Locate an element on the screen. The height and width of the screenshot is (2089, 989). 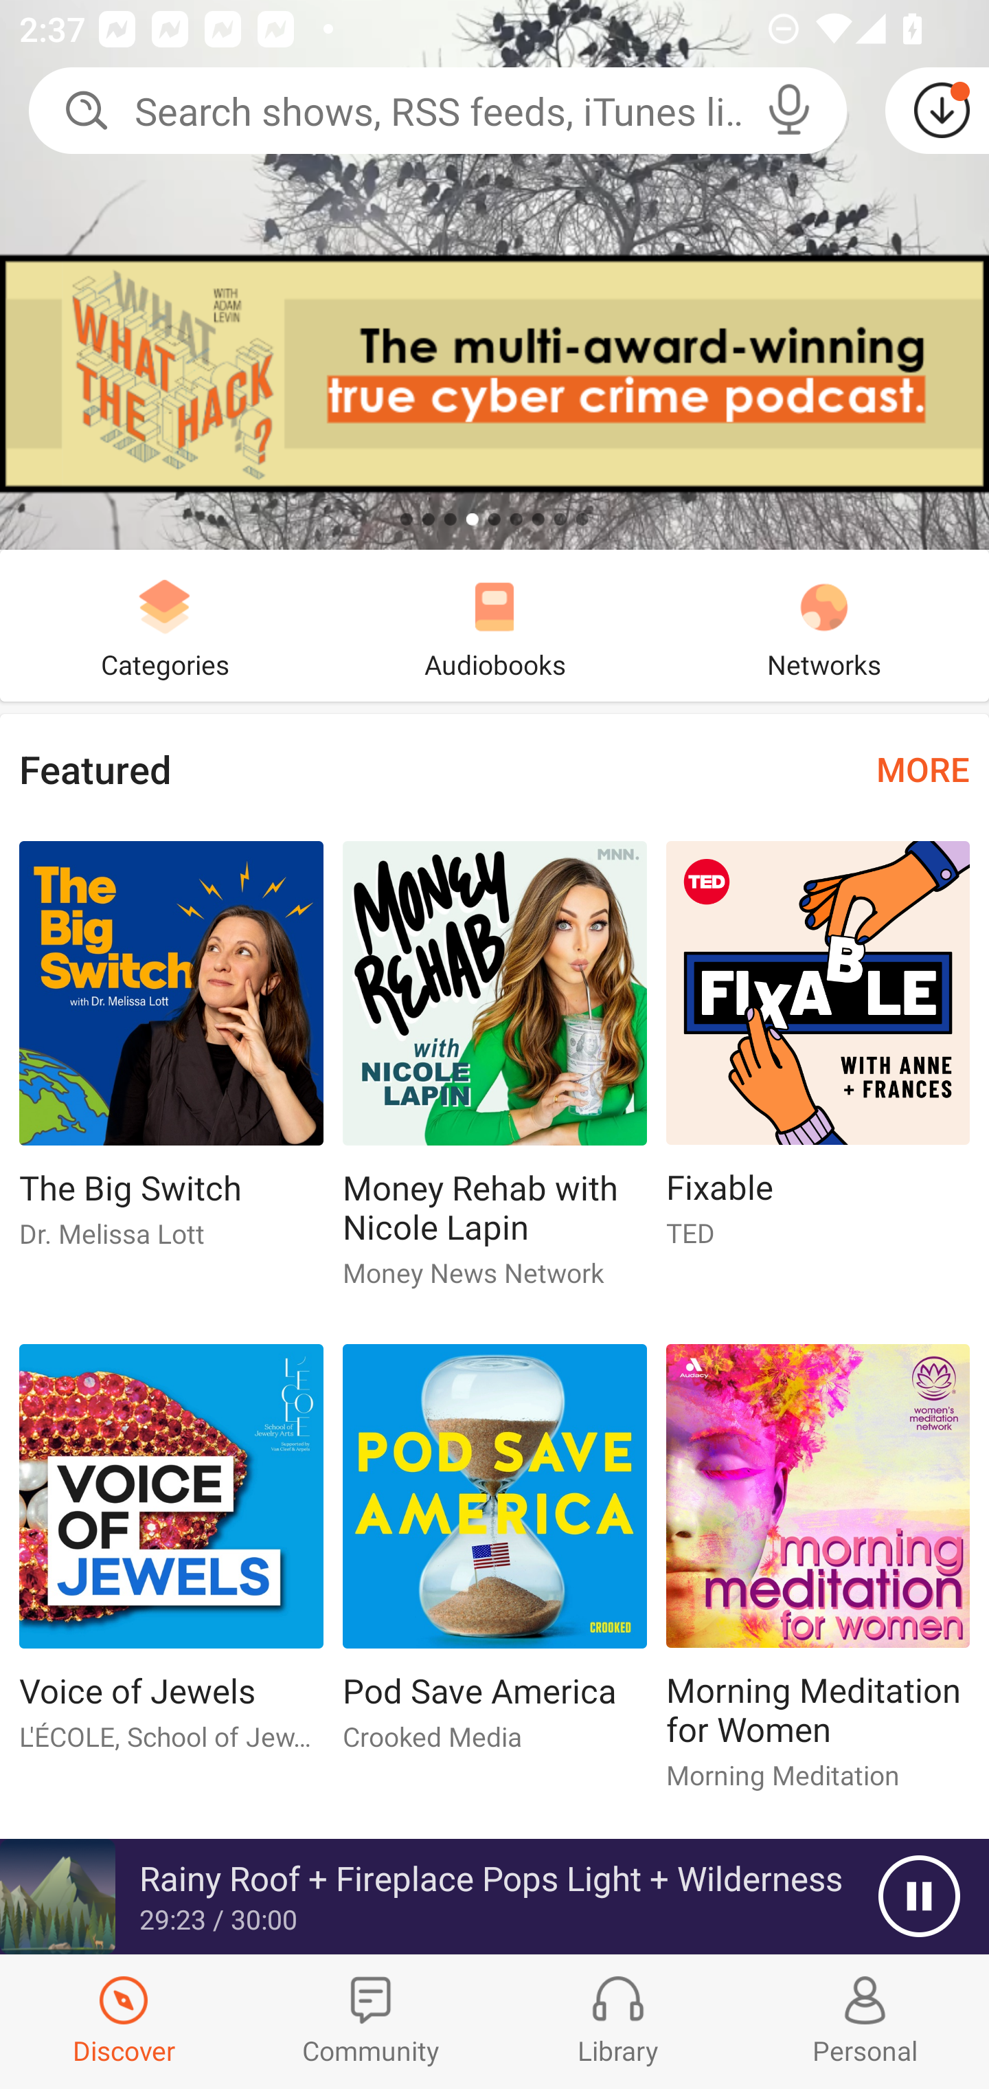
Library is located at coordinates (618, 2022).